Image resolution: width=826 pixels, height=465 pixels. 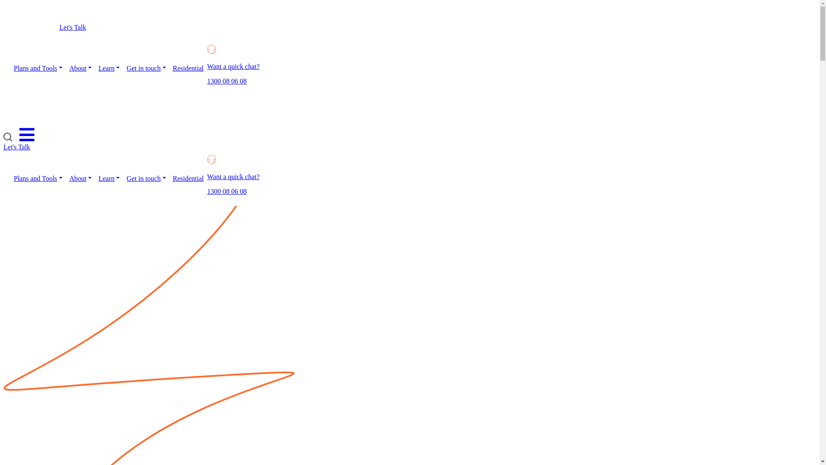 What do you see at coordinates (146, 68) in the screenshot?
I see `Get in touch` at bounding box center [146, 68].